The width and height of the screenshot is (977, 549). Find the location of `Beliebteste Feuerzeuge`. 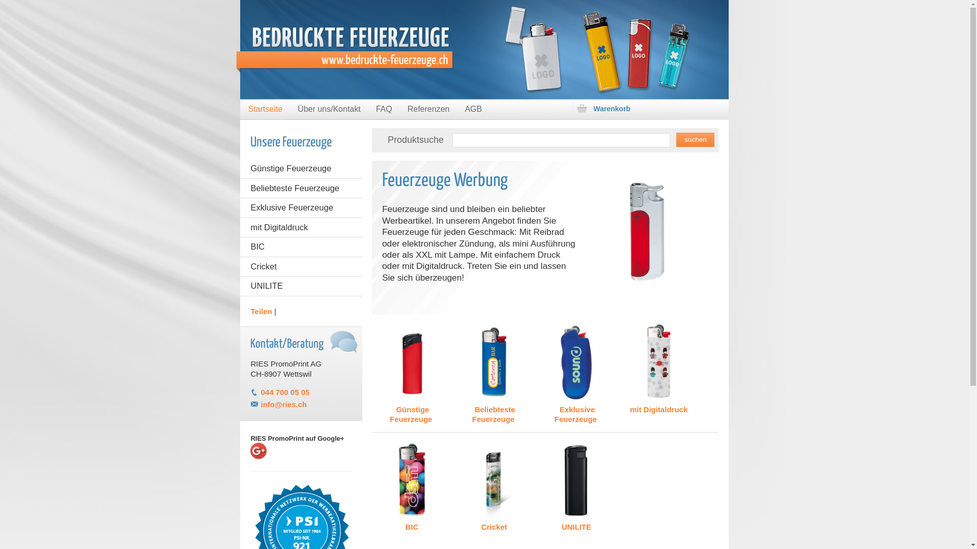

Beliebteste Feuerzeuge is located at coordinates (495, 373).